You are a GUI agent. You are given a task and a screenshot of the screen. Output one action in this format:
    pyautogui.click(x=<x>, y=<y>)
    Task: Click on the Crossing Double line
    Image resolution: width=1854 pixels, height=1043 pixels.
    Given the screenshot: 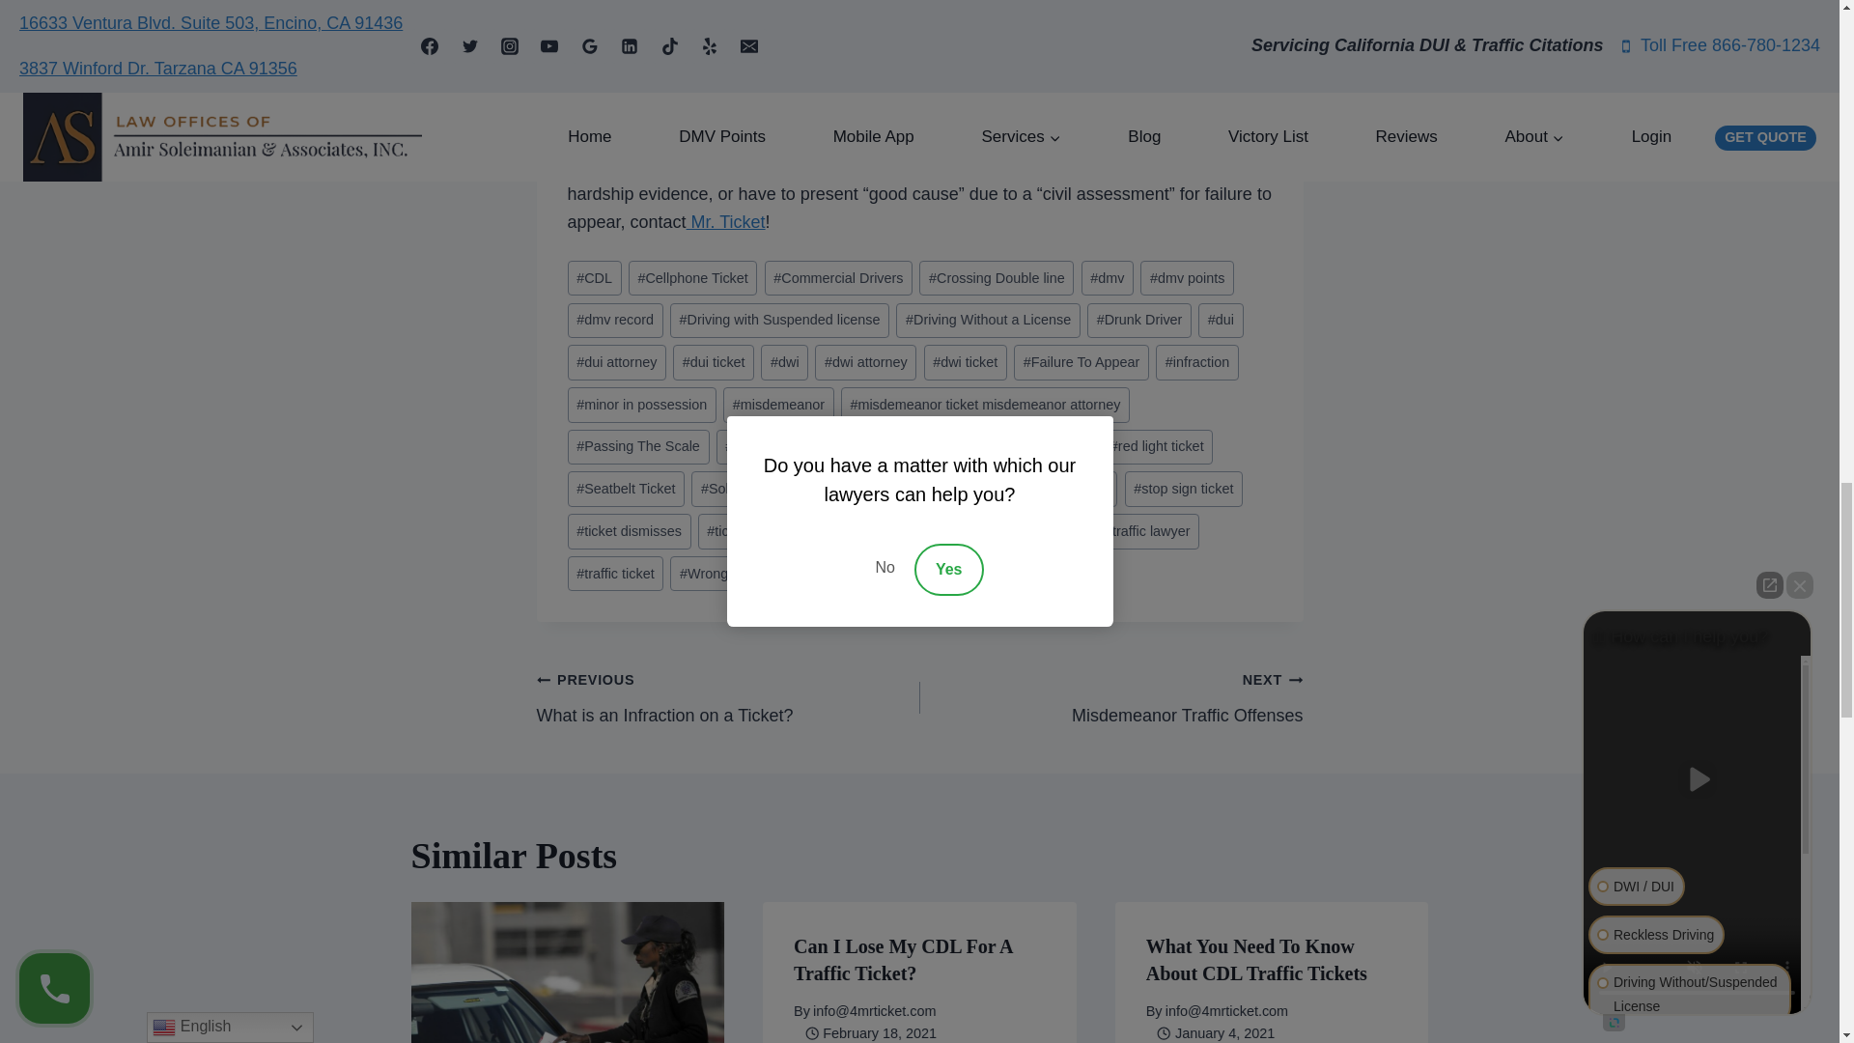 What is the action you would take?
    pyautogui.click(x=997, y=278)
    